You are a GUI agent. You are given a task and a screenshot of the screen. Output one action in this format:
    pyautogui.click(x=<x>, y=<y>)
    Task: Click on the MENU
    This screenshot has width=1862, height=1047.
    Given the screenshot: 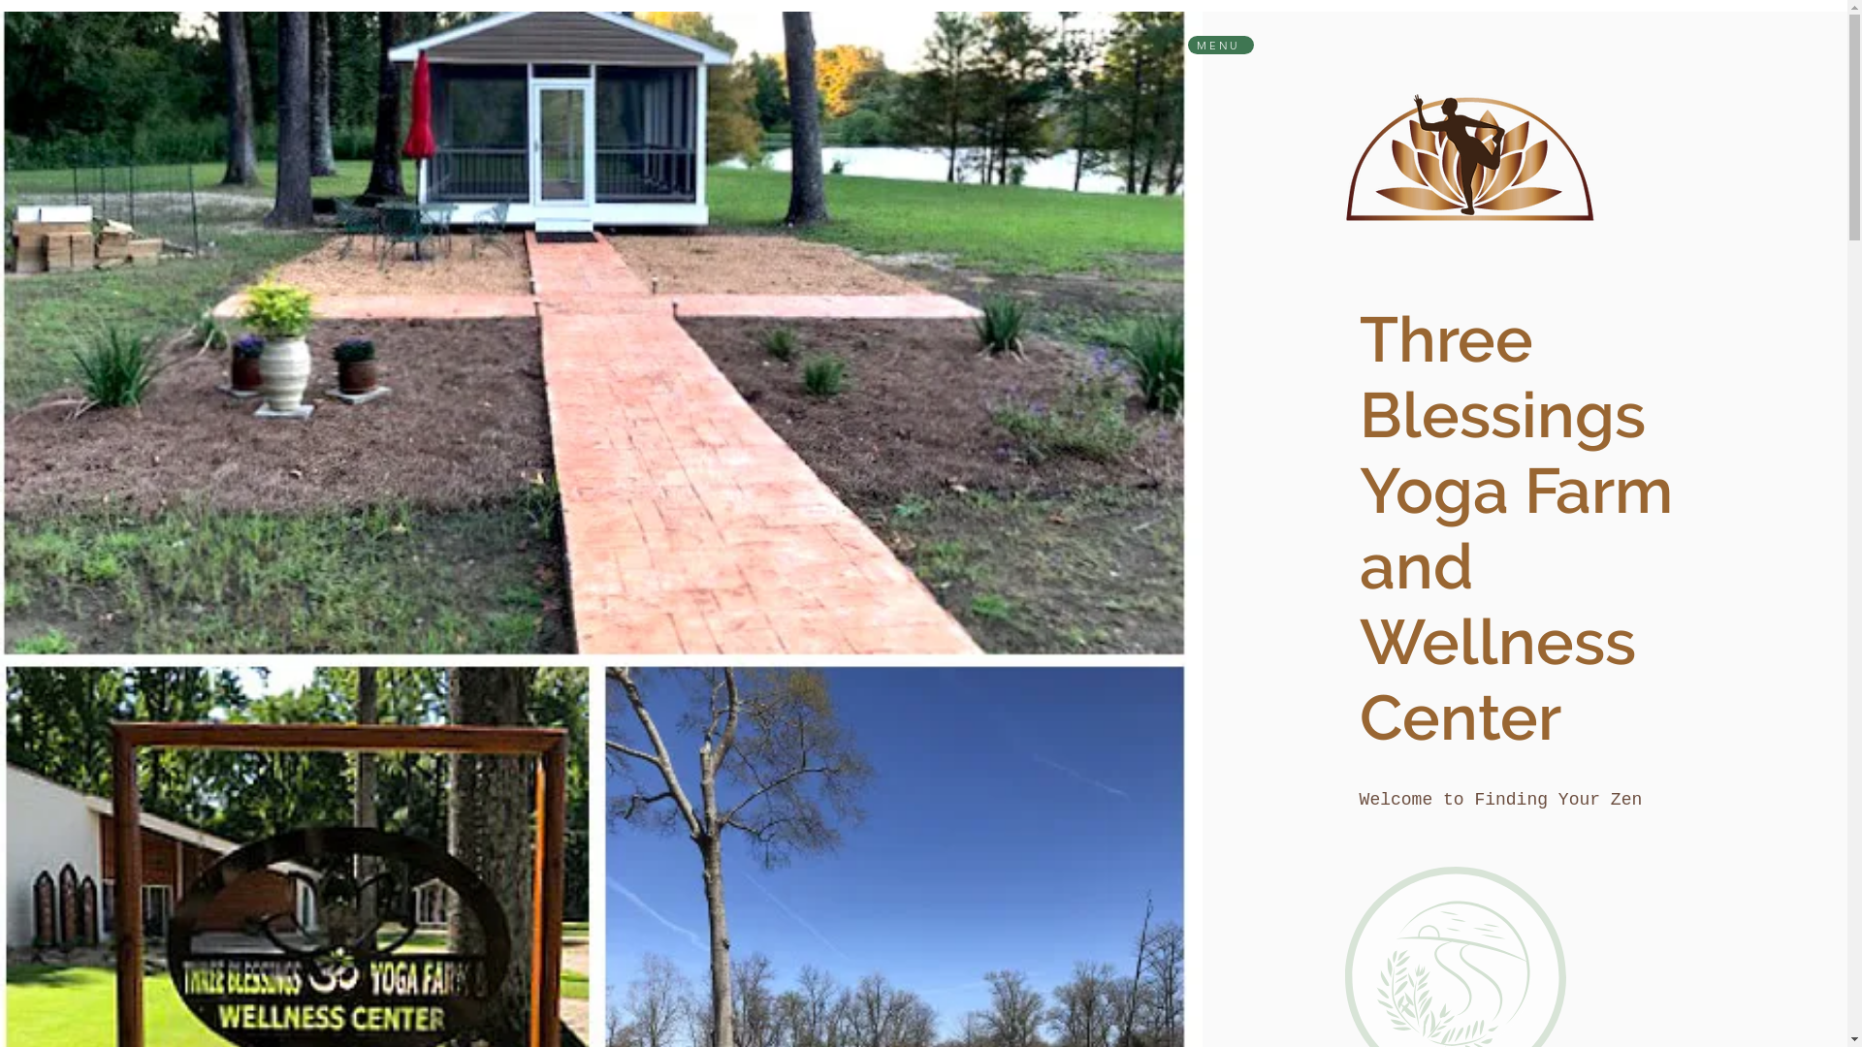 What is the action you would take?
    pyautogui.click(x=1220, y=45)
    